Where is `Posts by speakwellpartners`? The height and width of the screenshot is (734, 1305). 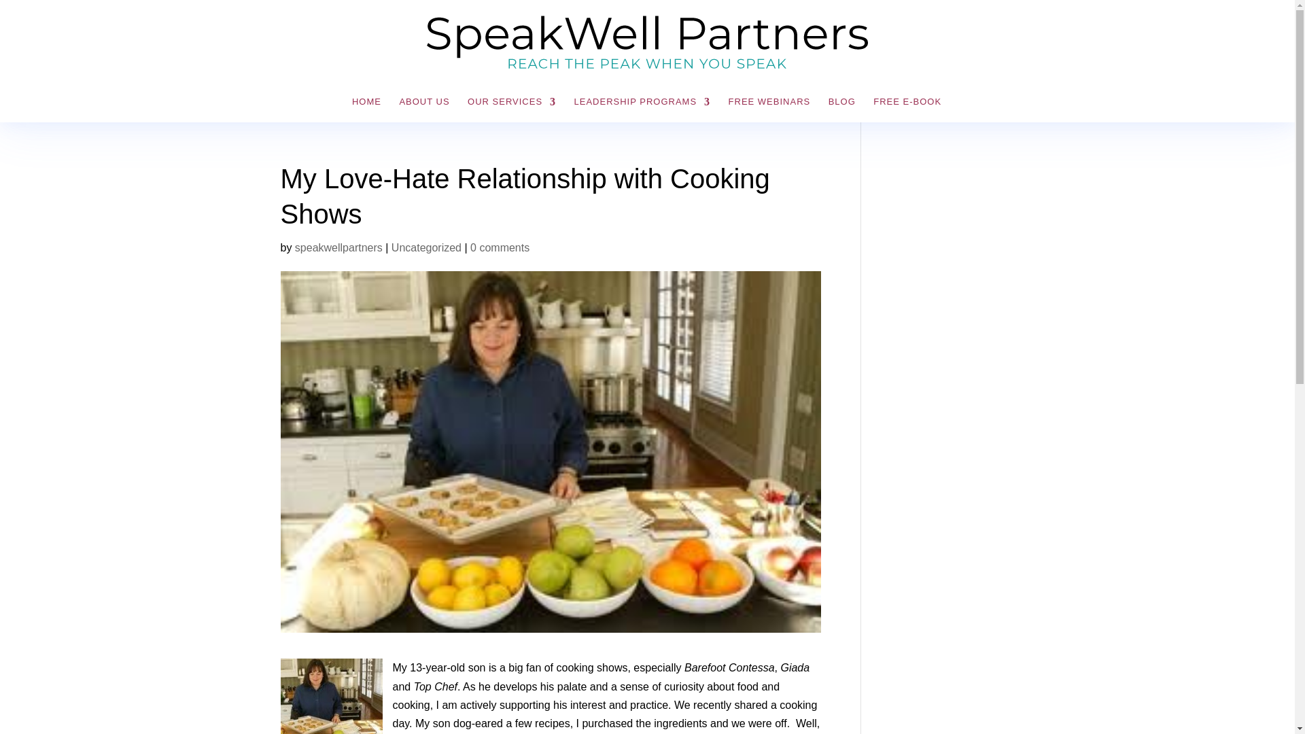 Posts by speakwellpartners is located at coordinates (338, 247).